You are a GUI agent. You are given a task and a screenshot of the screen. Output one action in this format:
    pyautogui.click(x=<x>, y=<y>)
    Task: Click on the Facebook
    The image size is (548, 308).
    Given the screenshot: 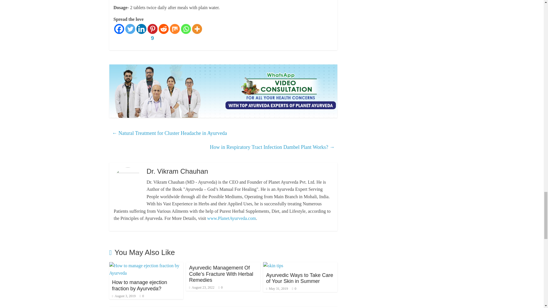 What is the action you would take?
    pyautogui.click(x=119, y=29)
    